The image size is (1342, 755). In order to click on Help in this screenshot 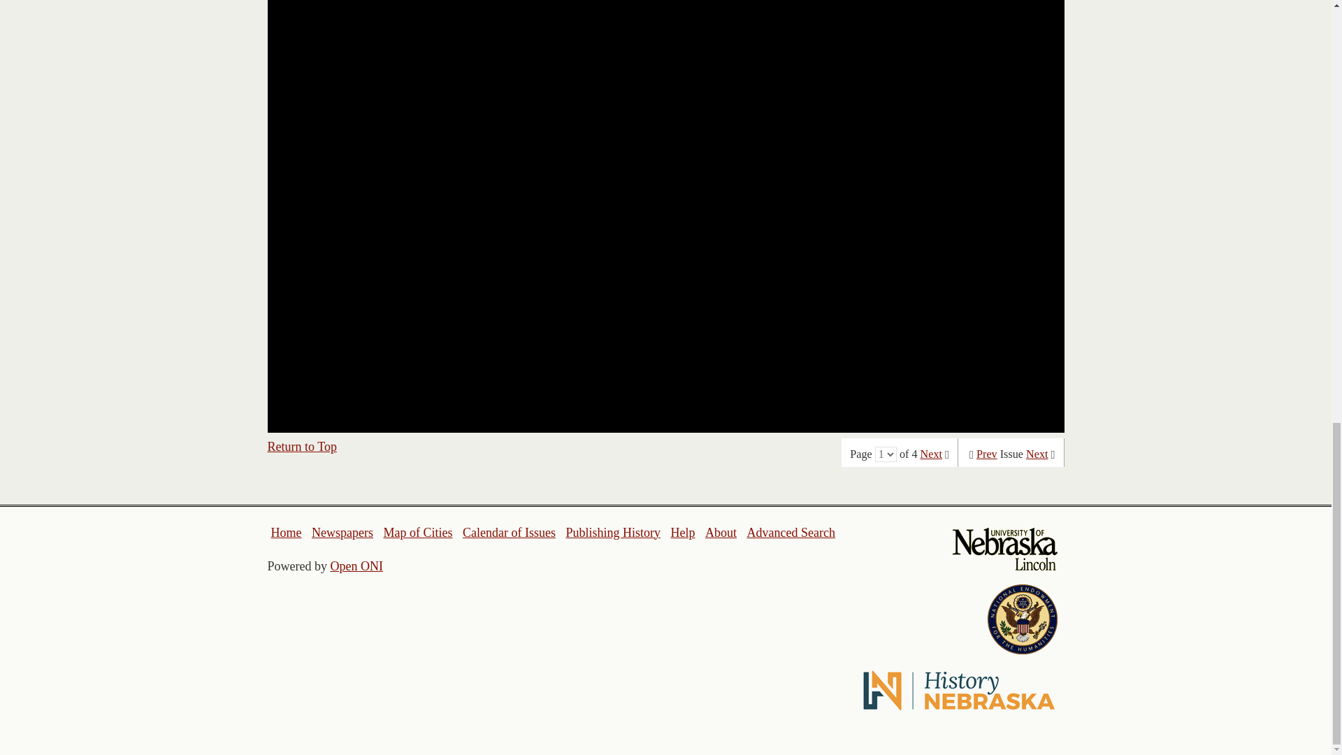, I will do `click(682, 533)`.